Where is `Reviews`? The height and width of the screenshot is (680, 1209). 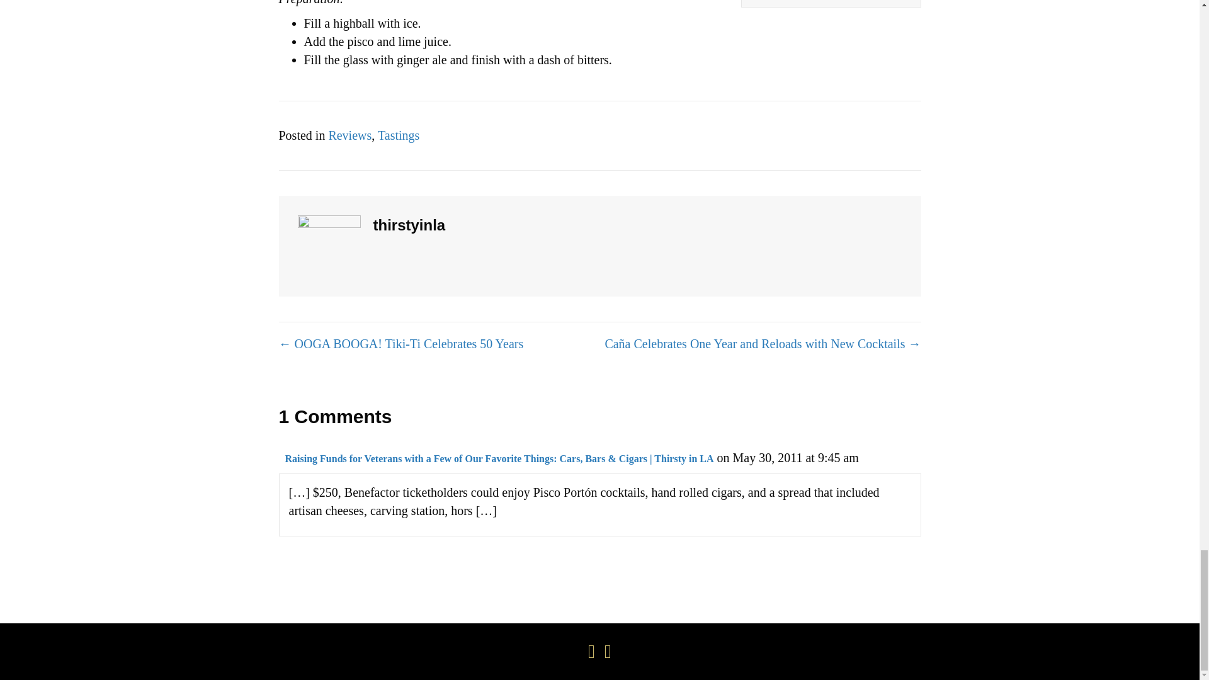 Reviews is located at coordinates (349, 135).